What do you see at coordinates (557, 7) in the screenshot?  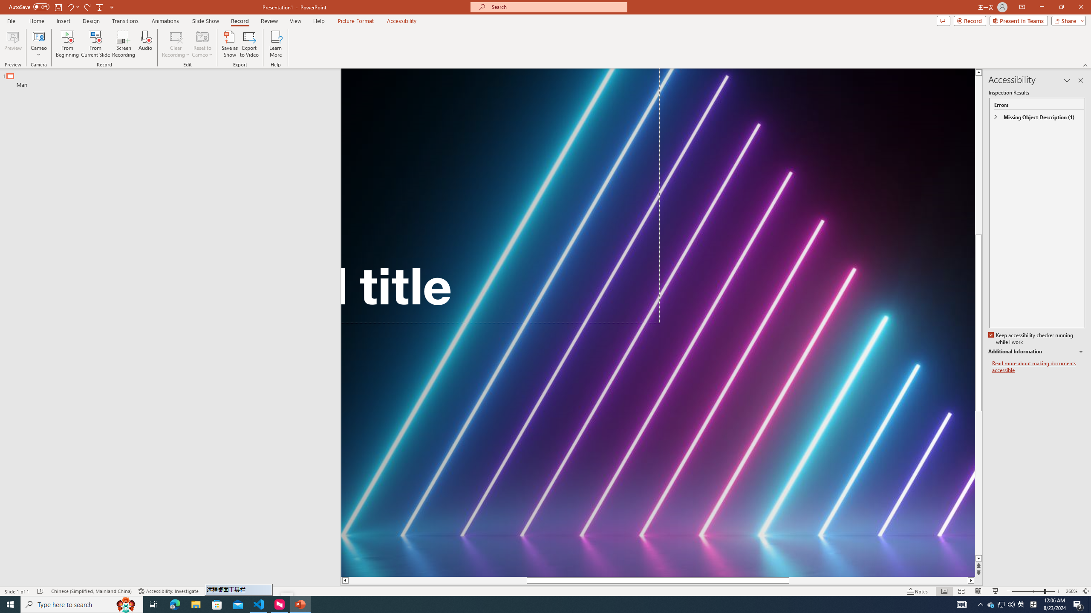 I see `Microsoft search` at bounding box center [557, 7].